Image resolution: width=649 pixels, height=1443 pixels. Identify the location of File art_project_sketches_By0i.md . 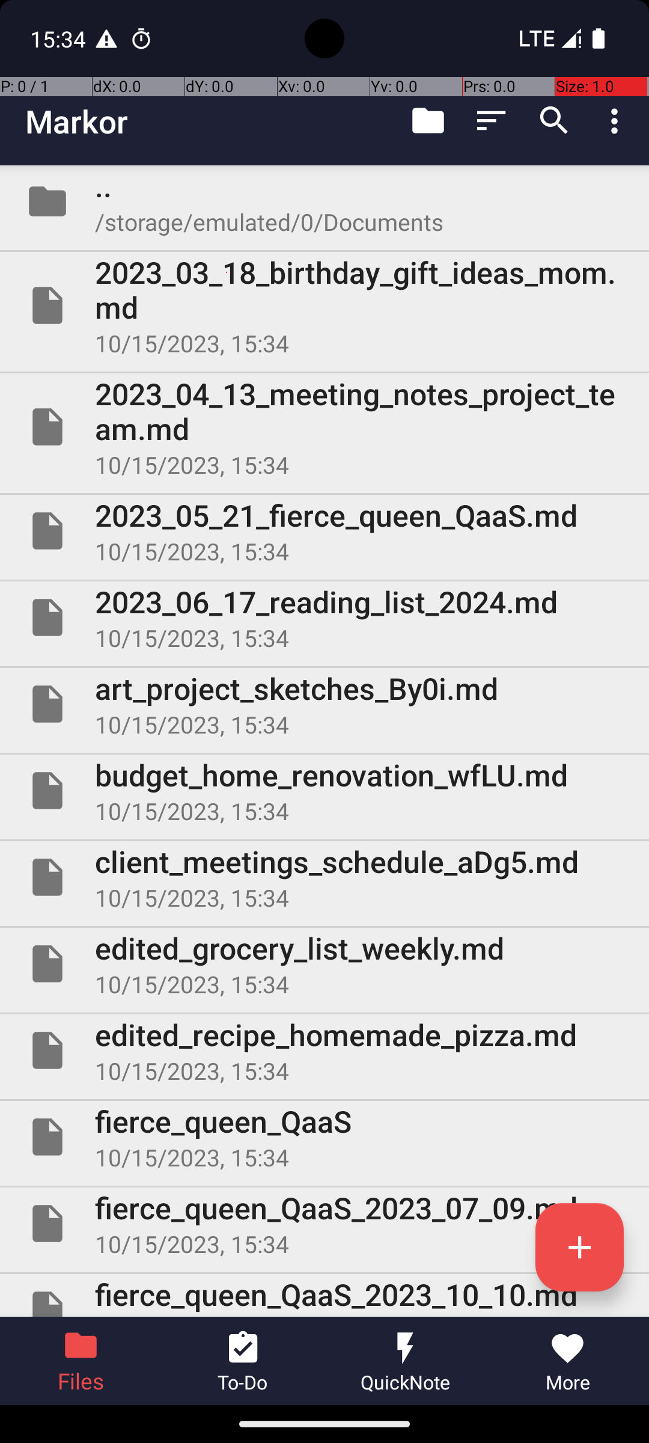
(324, 704).